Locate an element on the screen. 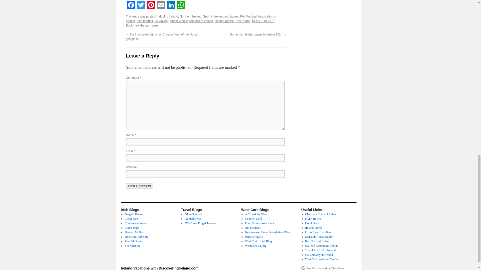 The width and height of the screenshot is (481, 270). Email is located at coordinates (161, 5).